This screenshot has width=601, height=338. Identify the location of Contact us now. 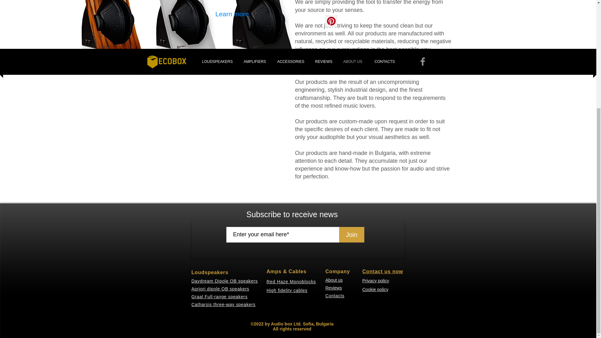
(383, 271).